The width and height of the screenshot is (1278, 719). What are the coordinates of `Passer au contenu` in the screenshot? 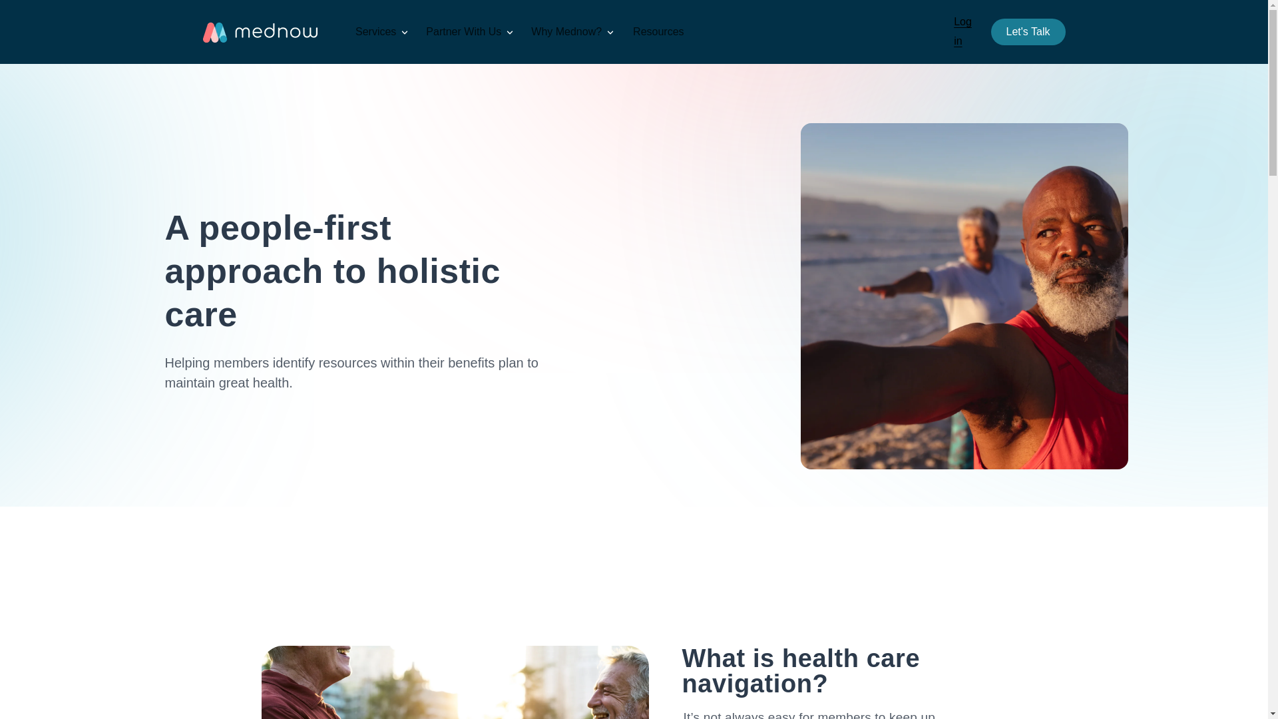 It's located at (40, 15).